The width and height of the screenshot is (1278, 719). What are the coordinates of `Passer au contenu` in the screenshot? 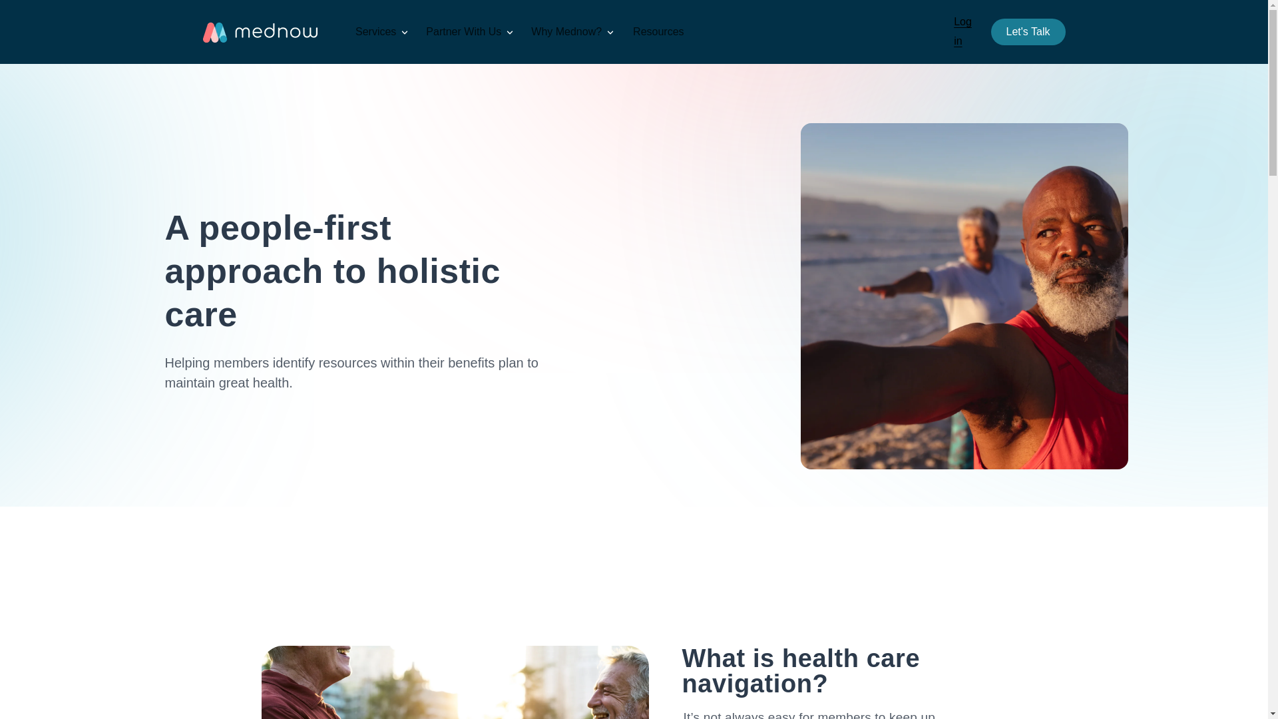 It's located at (40, 15).